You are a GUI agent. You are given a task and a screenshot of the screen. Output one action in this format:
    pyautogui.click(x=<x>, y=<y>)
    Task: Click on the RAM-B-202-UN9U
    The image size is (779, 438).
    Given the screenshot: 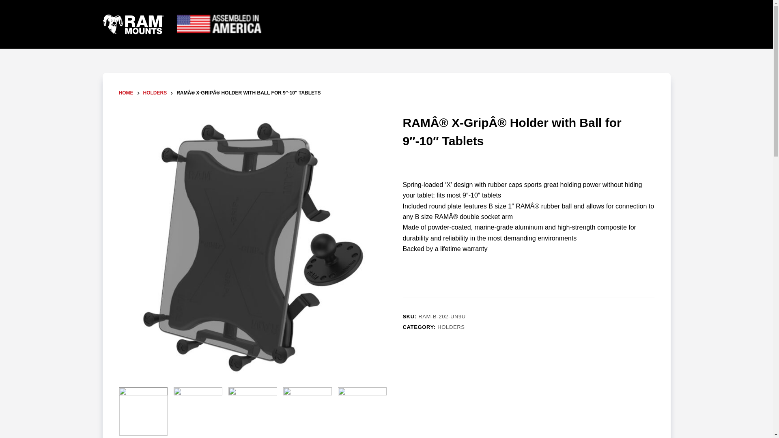 What is the action you would take?
    pyautogui.click(x=143, y=411)
    